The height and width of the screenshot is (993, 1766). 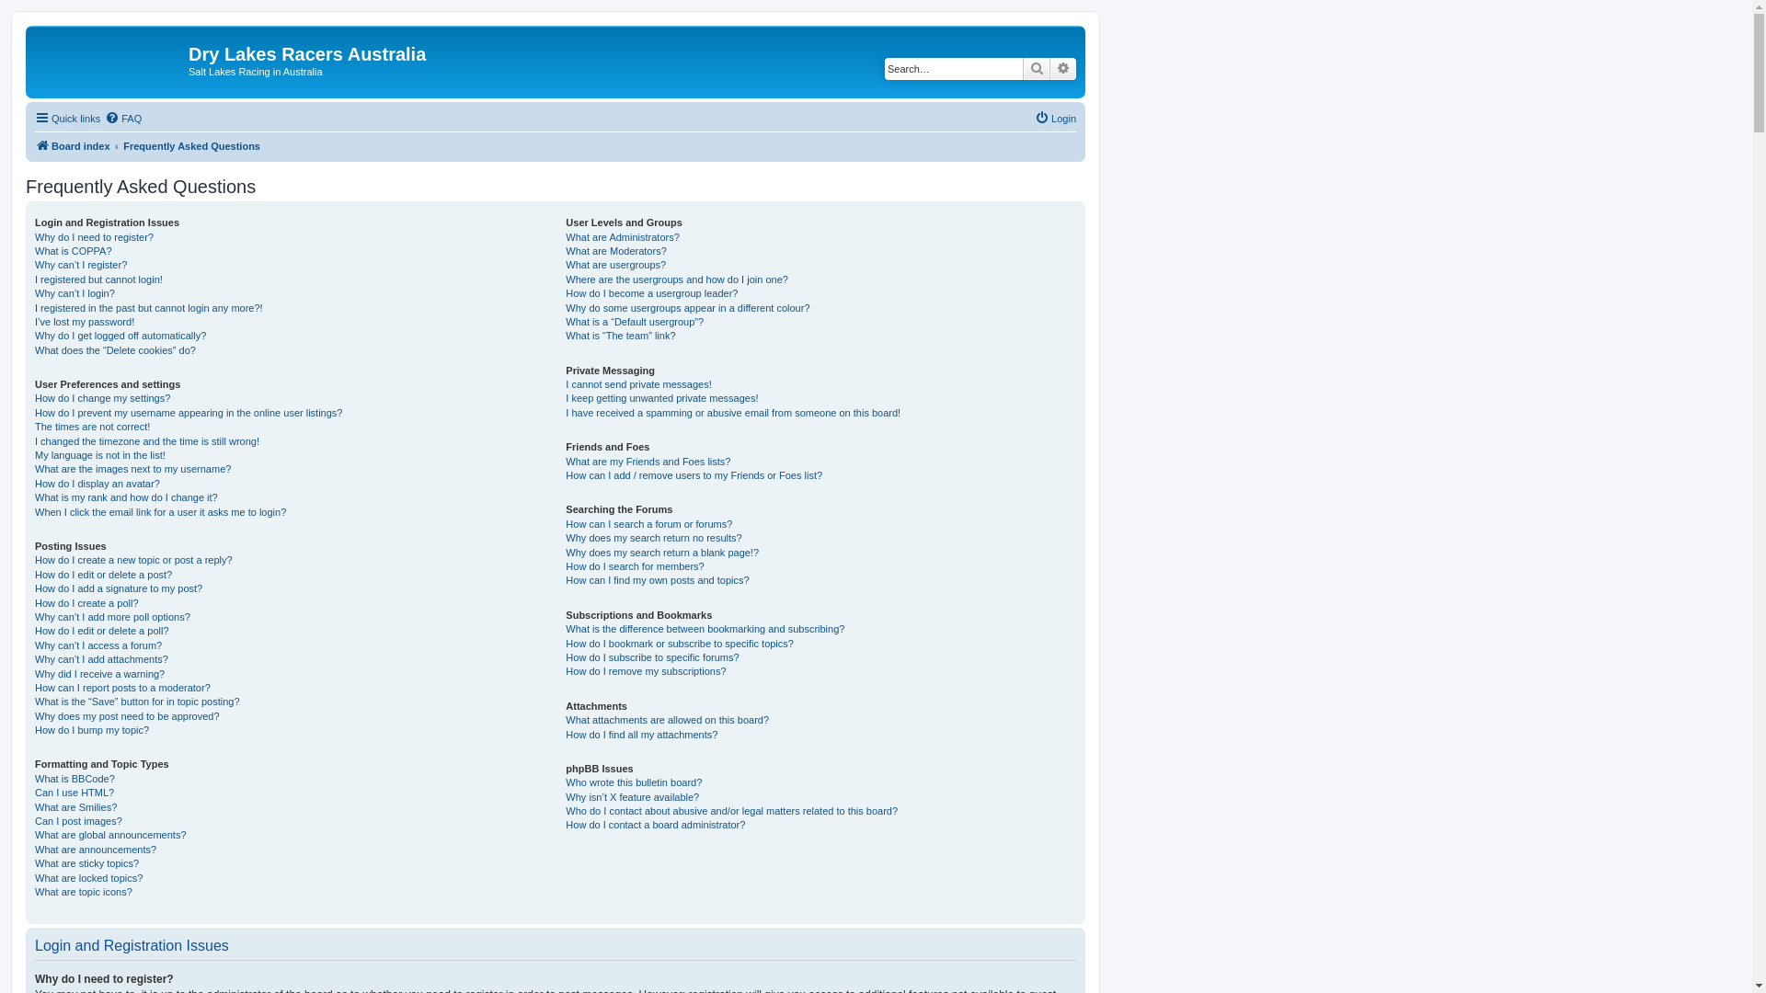 I want to click on What are announcements?, so click(x=96, y=850).